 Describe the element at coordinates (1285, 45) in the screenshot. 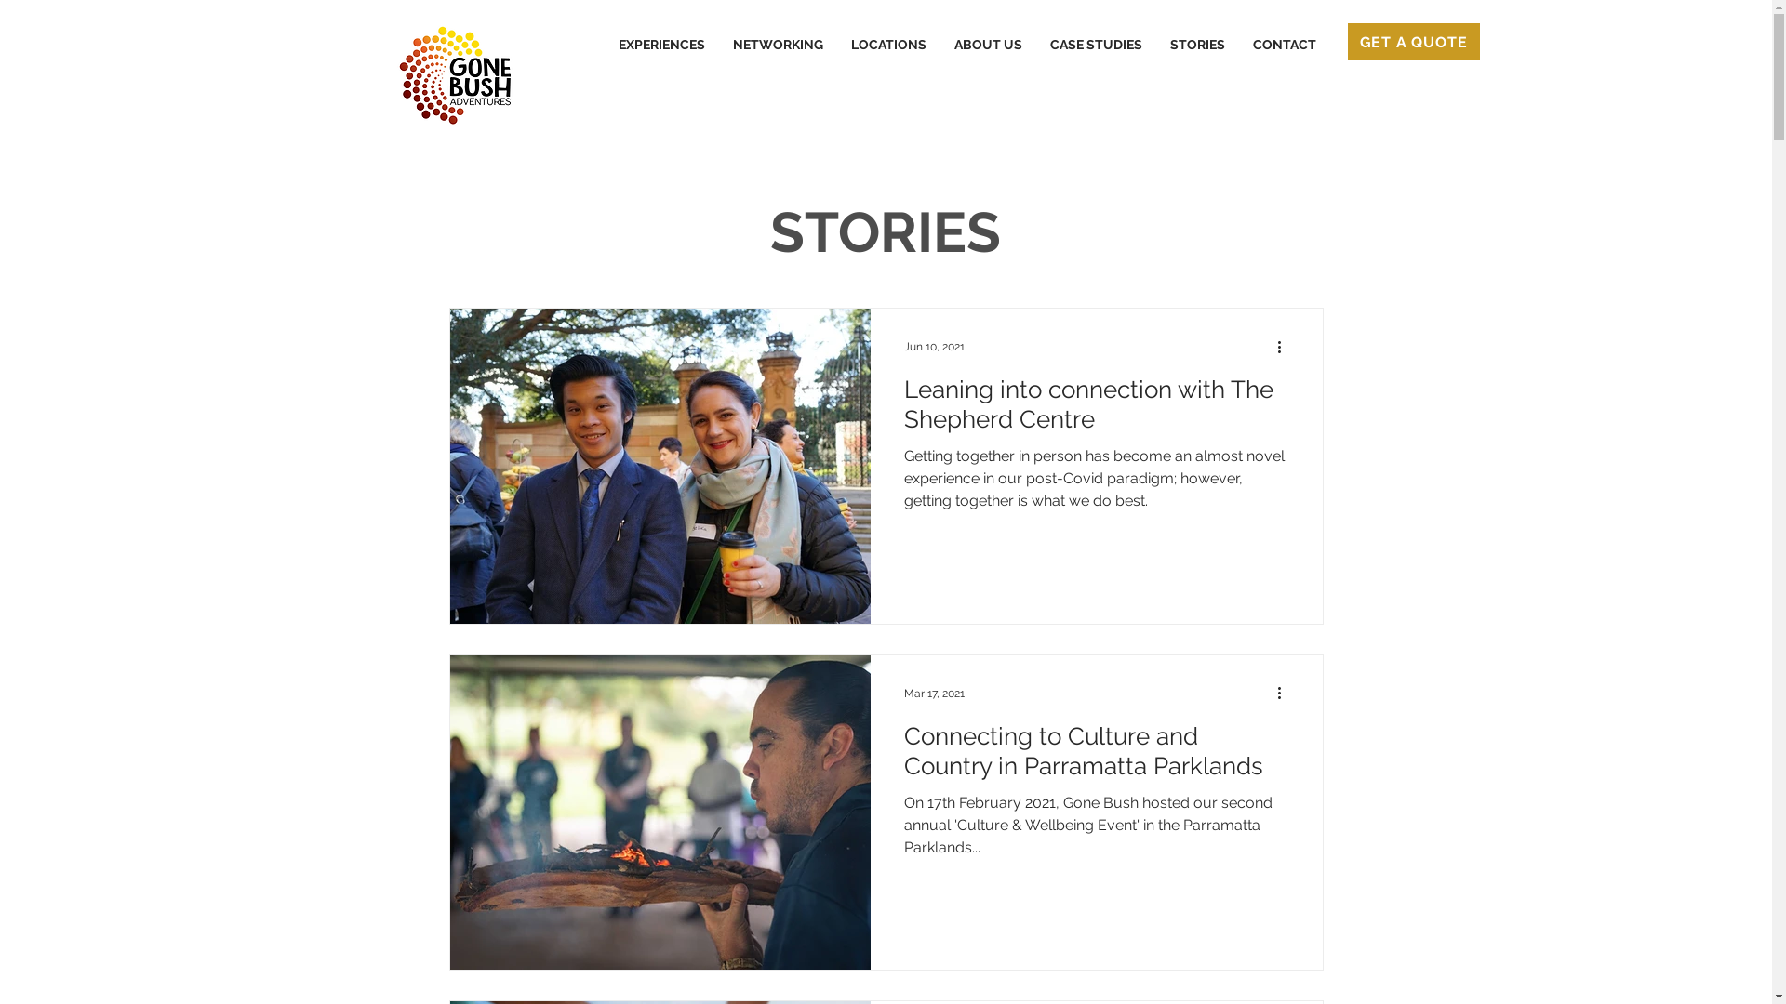

I see `CONTACT` at that location.